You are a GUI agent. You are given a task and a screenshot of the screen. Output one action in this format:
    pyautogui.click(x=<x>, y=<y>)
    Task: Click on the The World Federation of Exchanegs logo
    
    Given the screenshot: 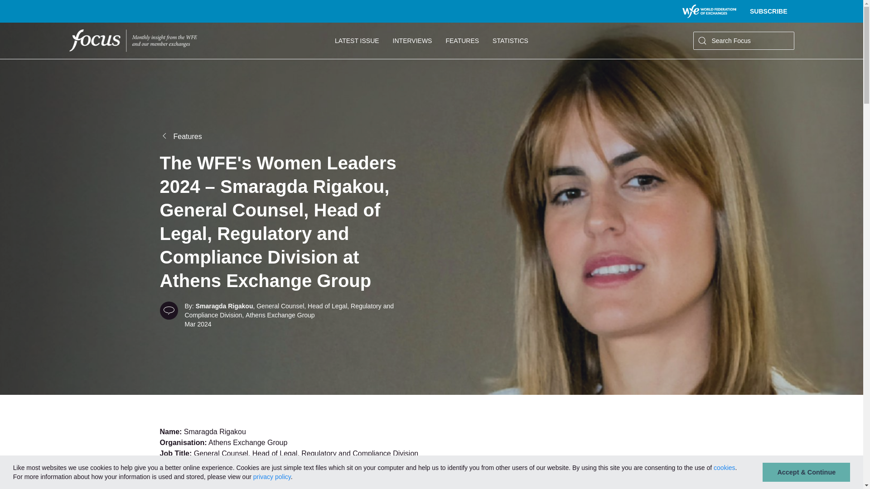 What is the action you would take?
    pyautogui.click(x=132, y=40)
    